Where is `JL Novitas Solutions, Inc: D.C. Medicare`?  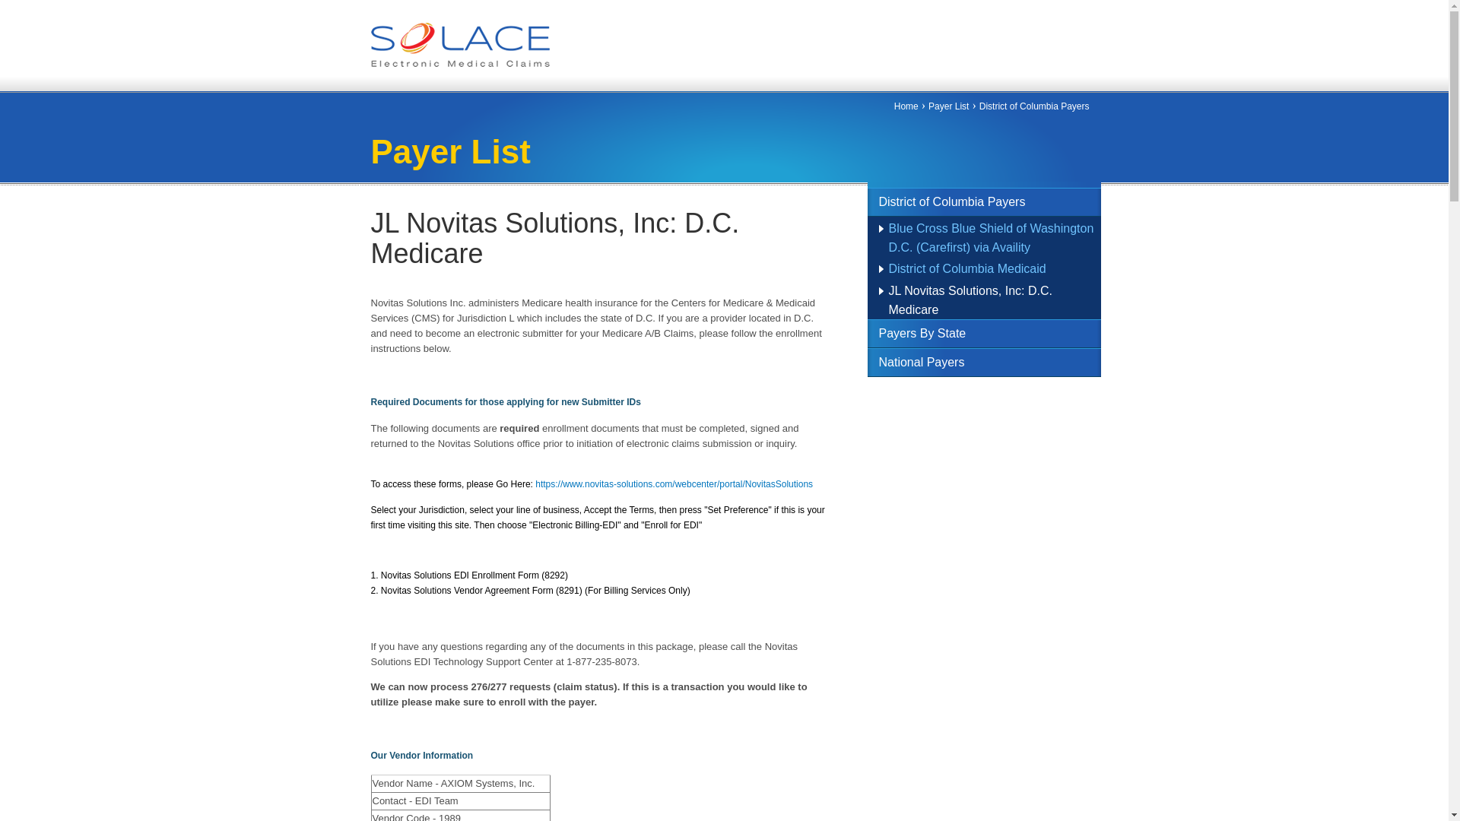 JL Novitas Solutions, Inc: D.C. Medicare is located at coordinates (970, 300).